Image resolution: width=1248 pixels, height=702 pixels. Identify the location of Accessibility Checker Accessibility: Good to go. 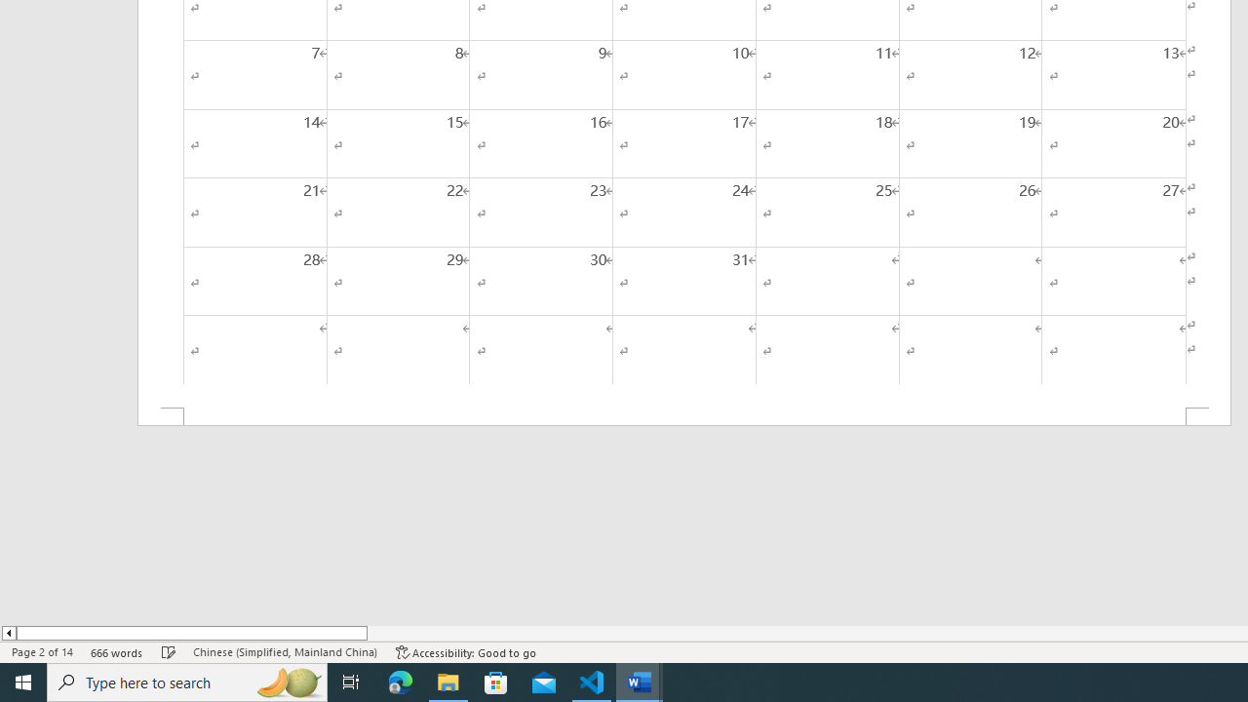
(466, 651).